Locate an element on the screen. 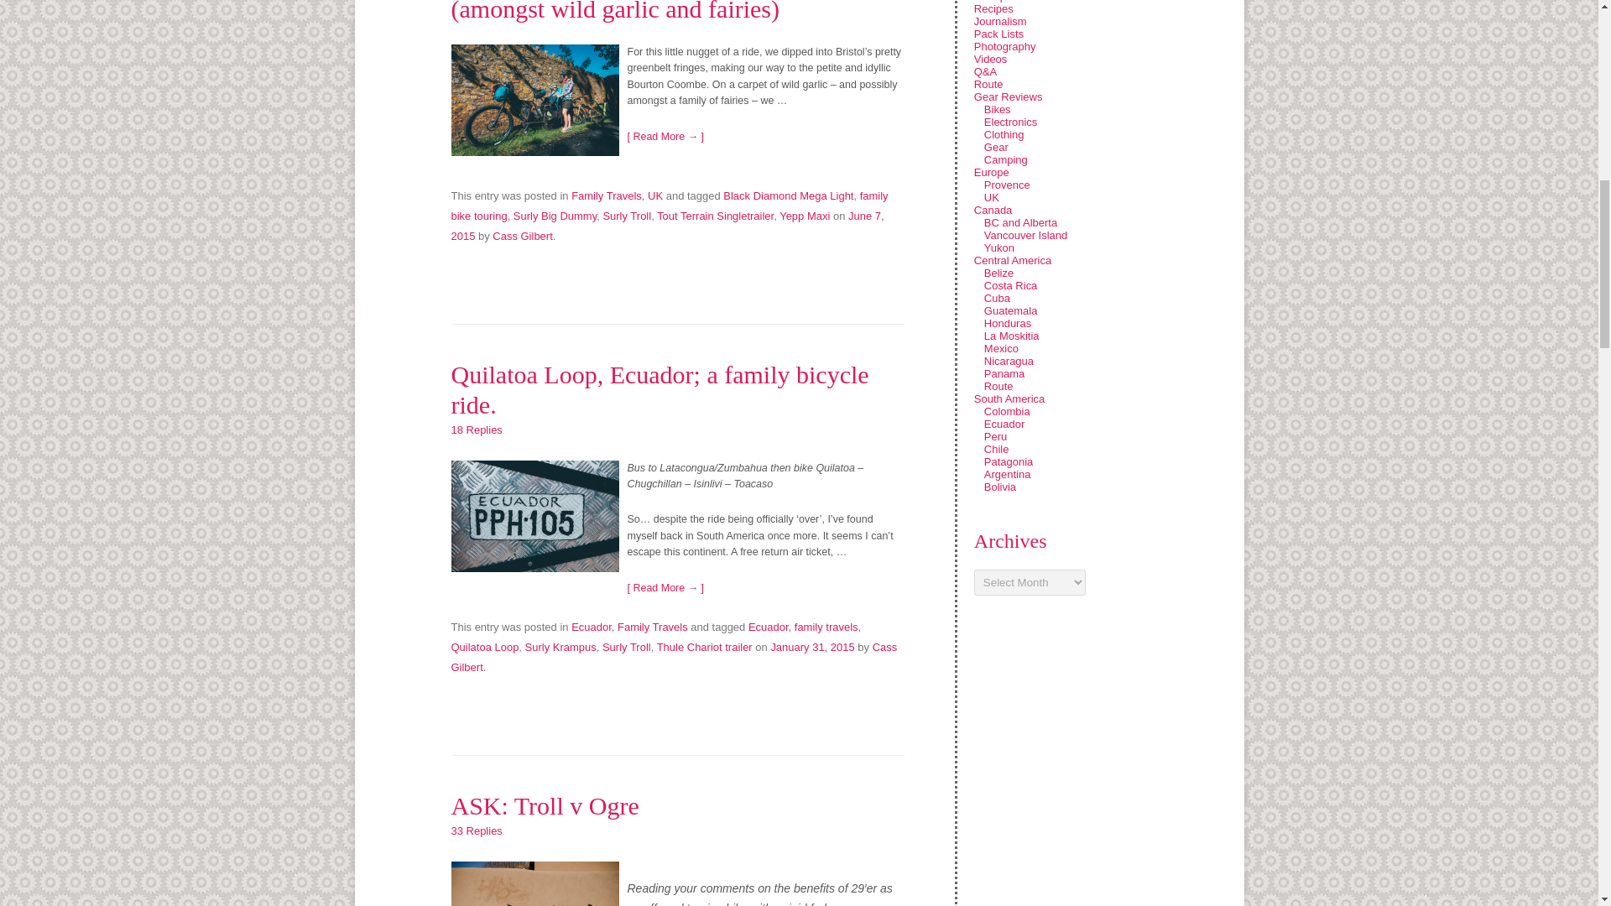 The image size is (1611, 906). Surly Troll is located at coordinates (626, 215).